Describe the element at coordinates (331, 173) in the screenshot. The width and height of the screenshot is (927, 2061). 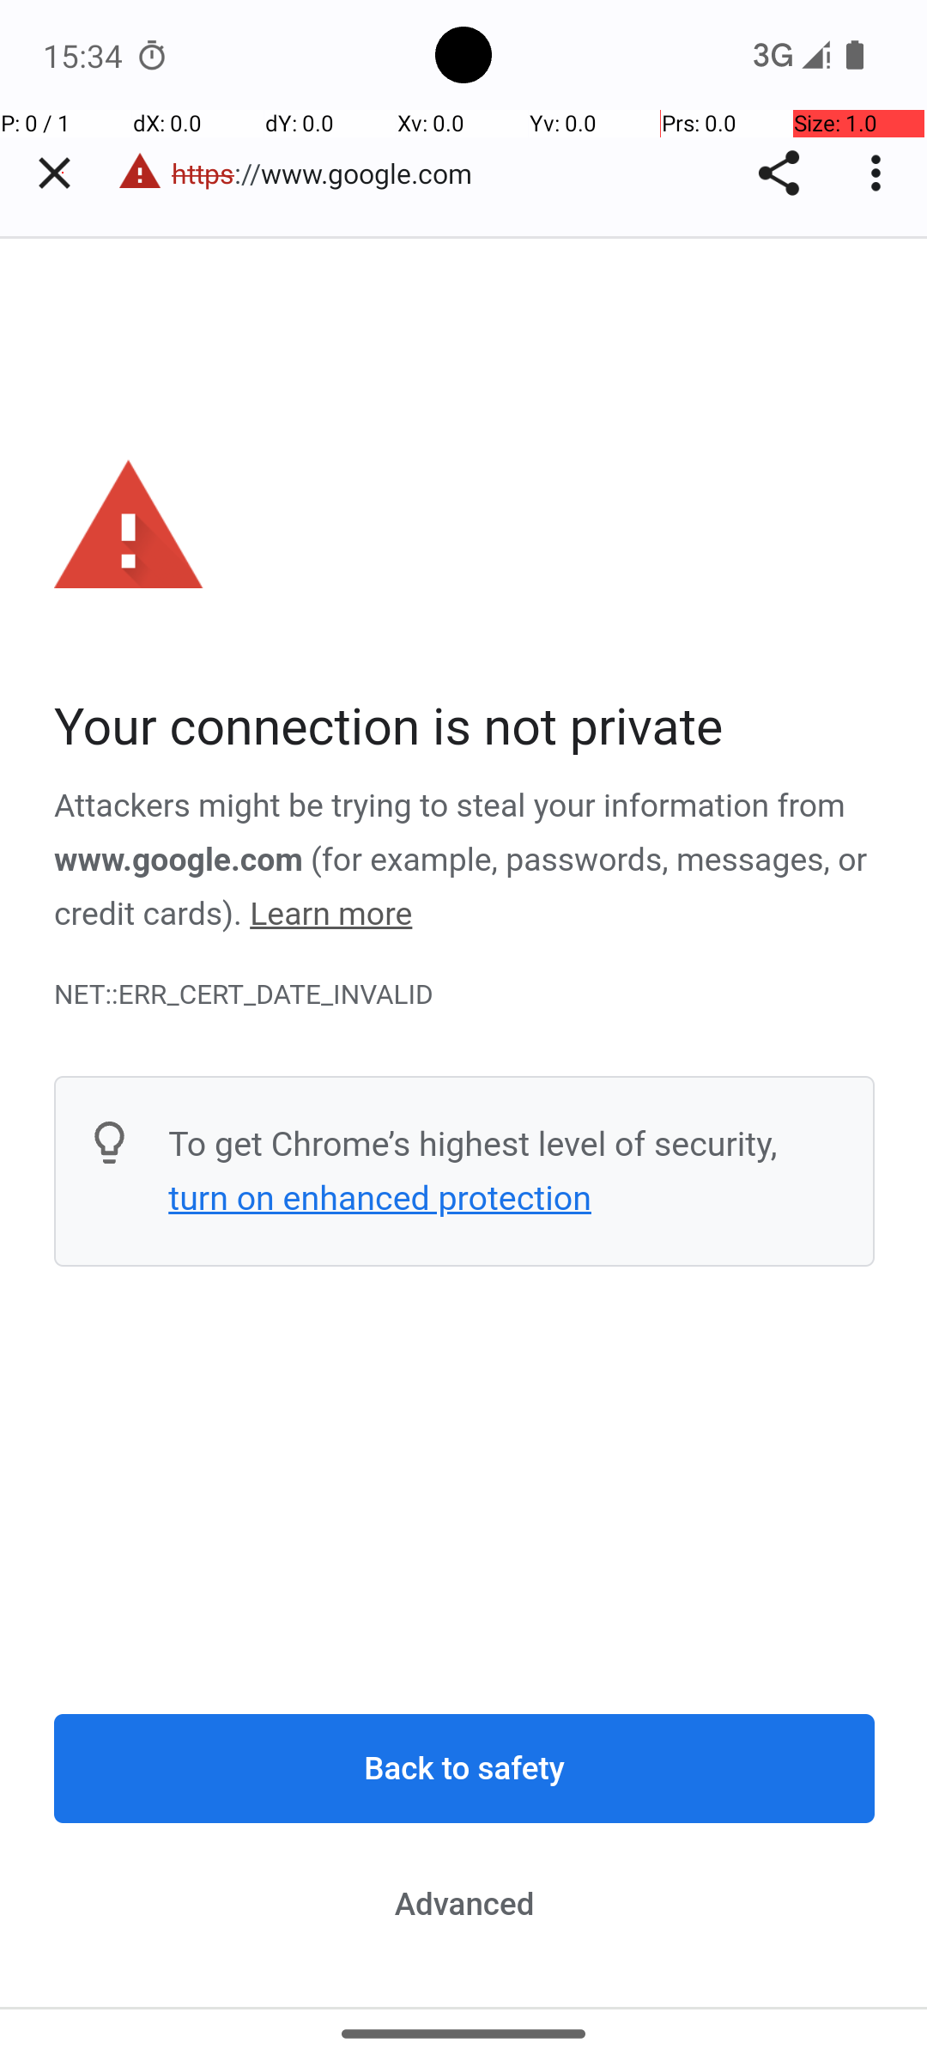
I see `https://www.google.com` at that location.